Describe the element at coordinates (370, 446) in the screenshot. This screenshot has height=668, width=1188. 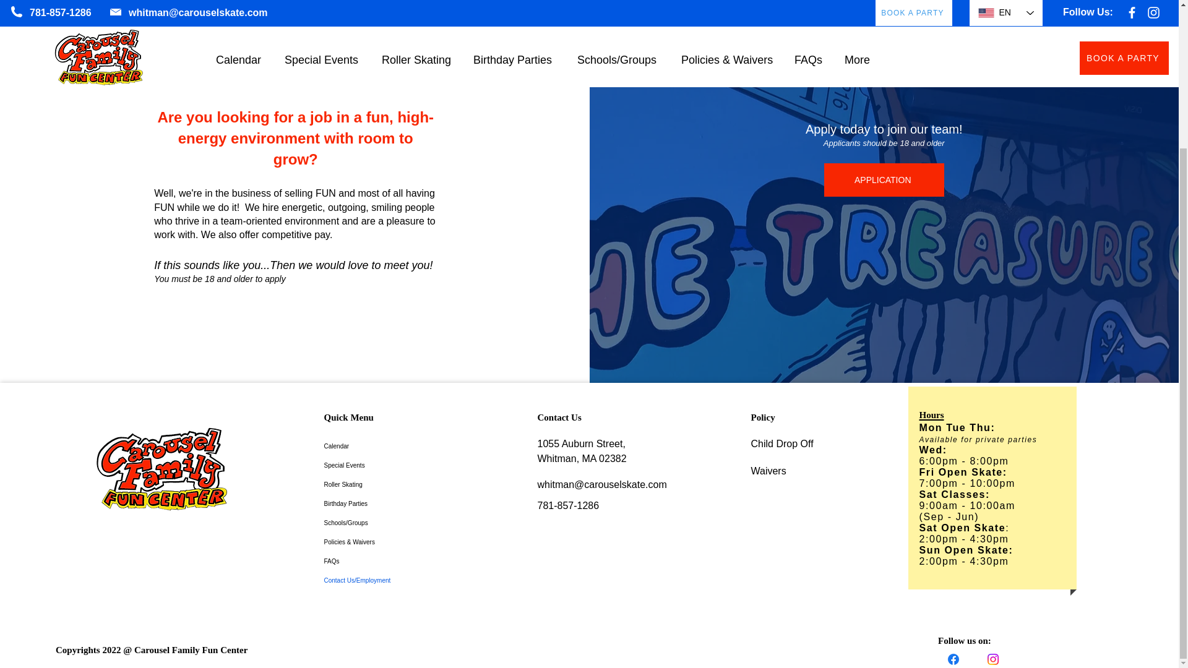
I see `Calendar` at that location.